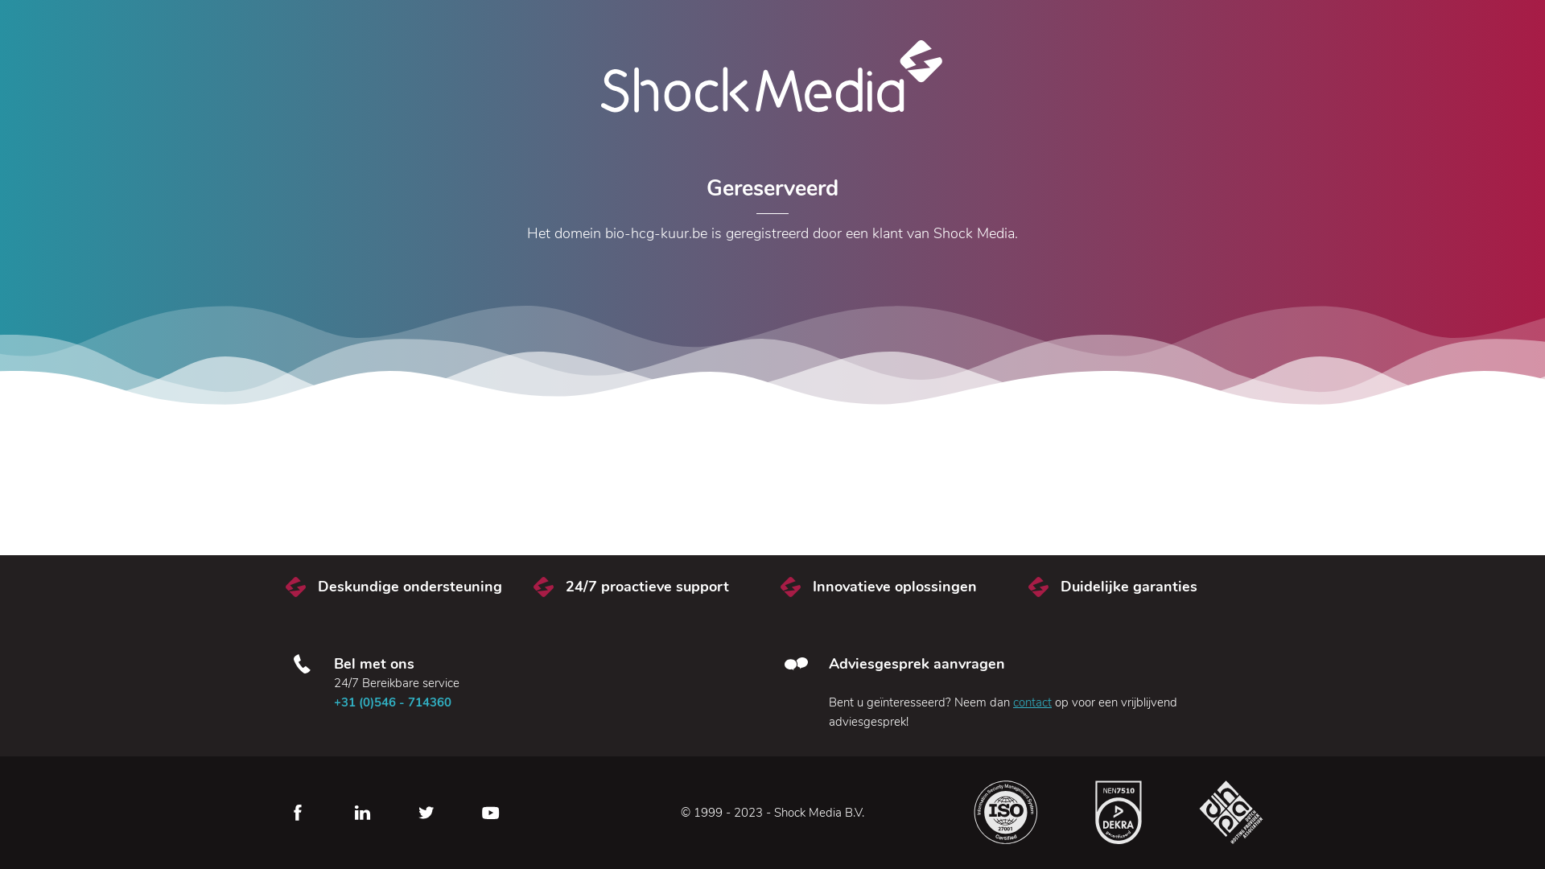 This screenshot has width=1545, height=869. Describe the element at coordinates (491, 813) in the screenshot. I see `YouTube` at that location.